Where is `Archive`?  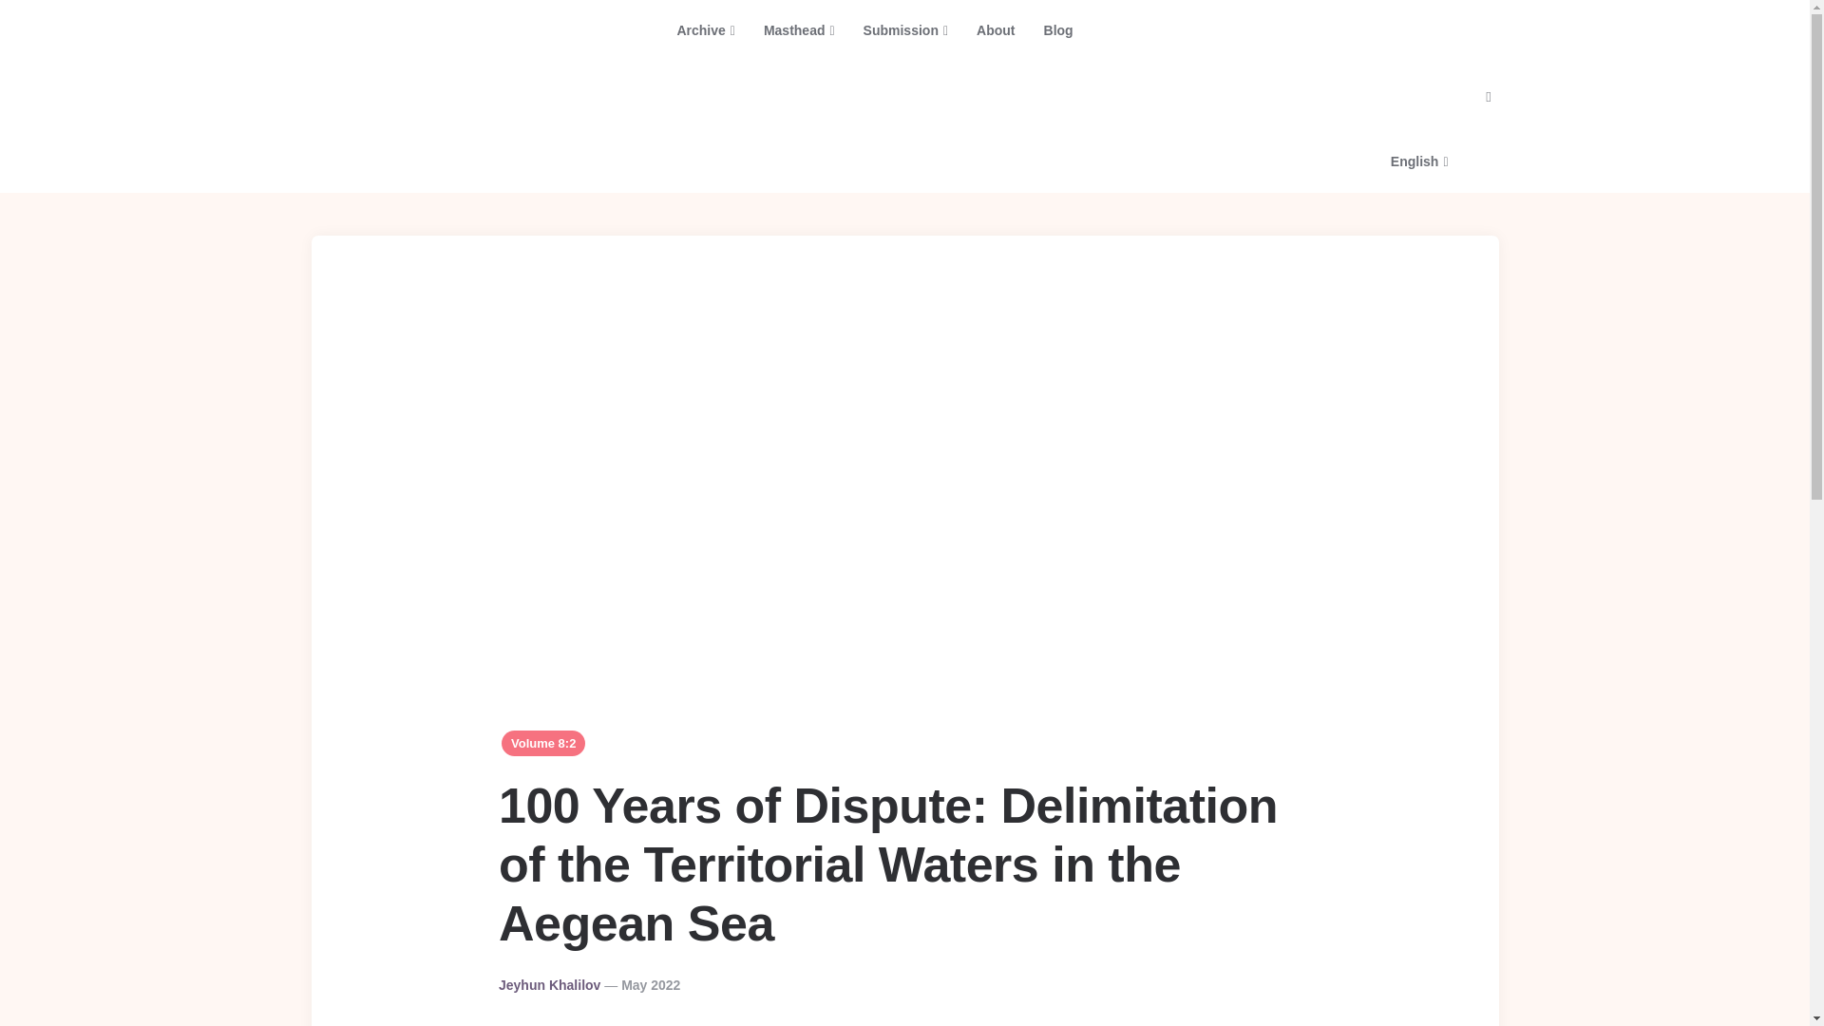 Archive is located at coordinates (705, 30).